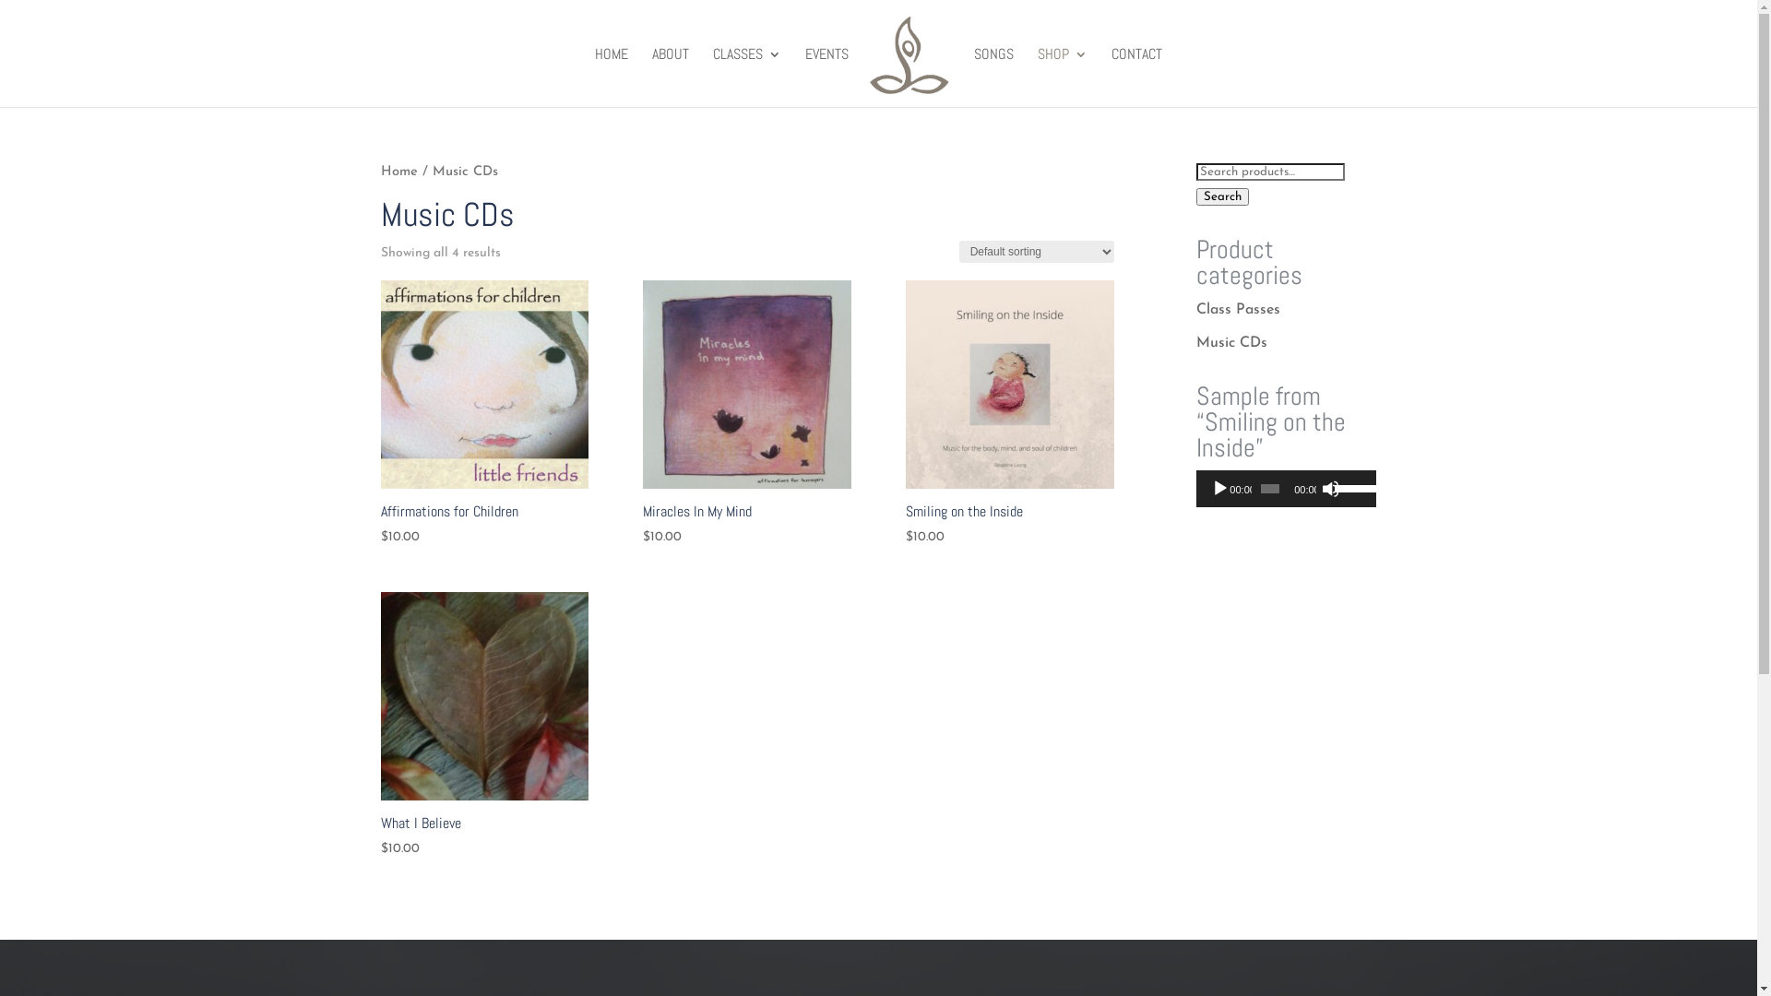 The height and width of the screenshot is (996, 1771). What do you see at coordinates (483, 726) in the screenshot?
I see `What I Believe
$10.00` at bounding box center [483, 726].